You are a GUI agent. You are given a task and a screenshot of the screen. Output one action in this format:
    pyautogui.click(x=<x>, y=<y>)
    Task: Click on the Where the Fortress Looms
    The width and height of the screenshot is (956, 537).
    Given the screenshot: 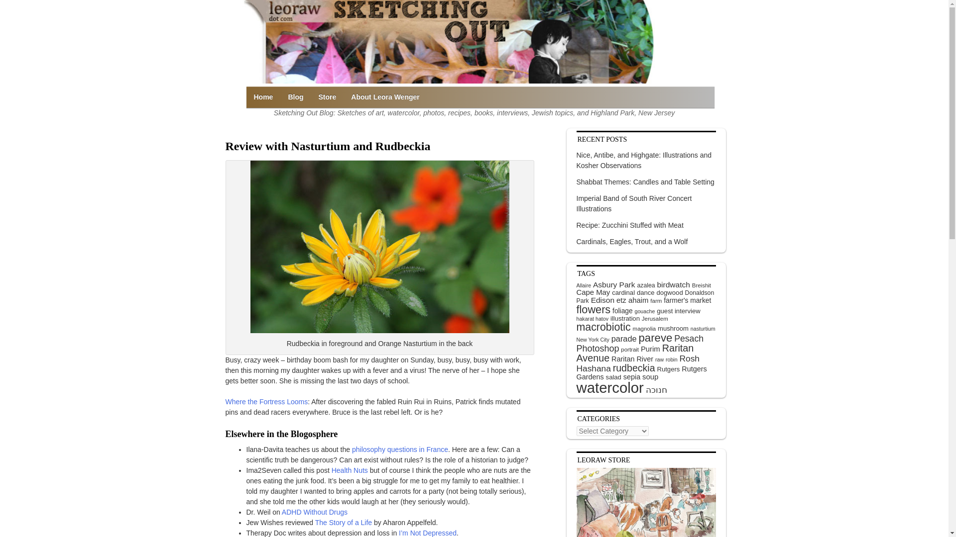 What is the action you would take?
    pyautogui.click(x=266, y=402)
    